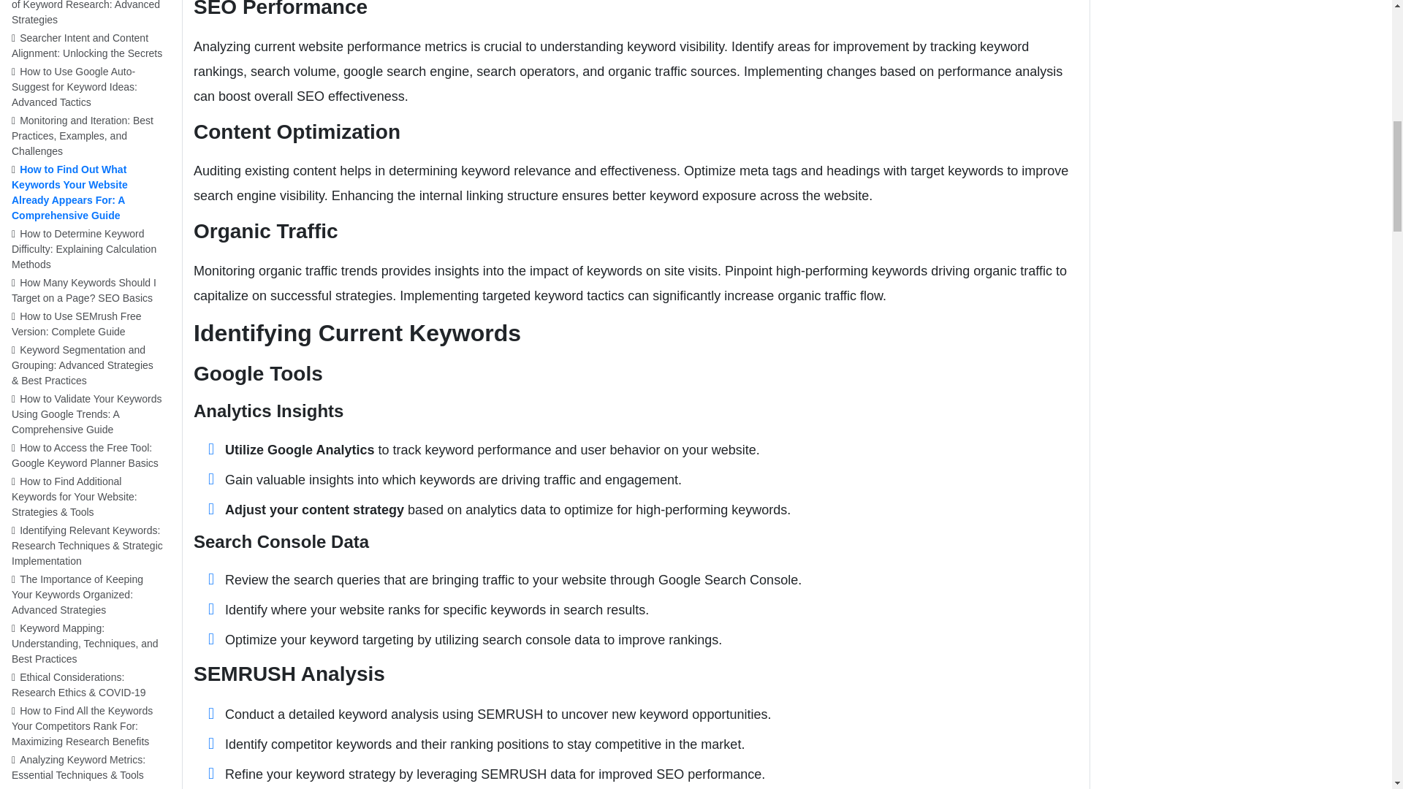 The image size is (1403, 789). Describe the element at coordinates (91, 45) in the screenshot. I see `Searcher Intent and Content Alignment: Unlocking the Secrets` at that location.